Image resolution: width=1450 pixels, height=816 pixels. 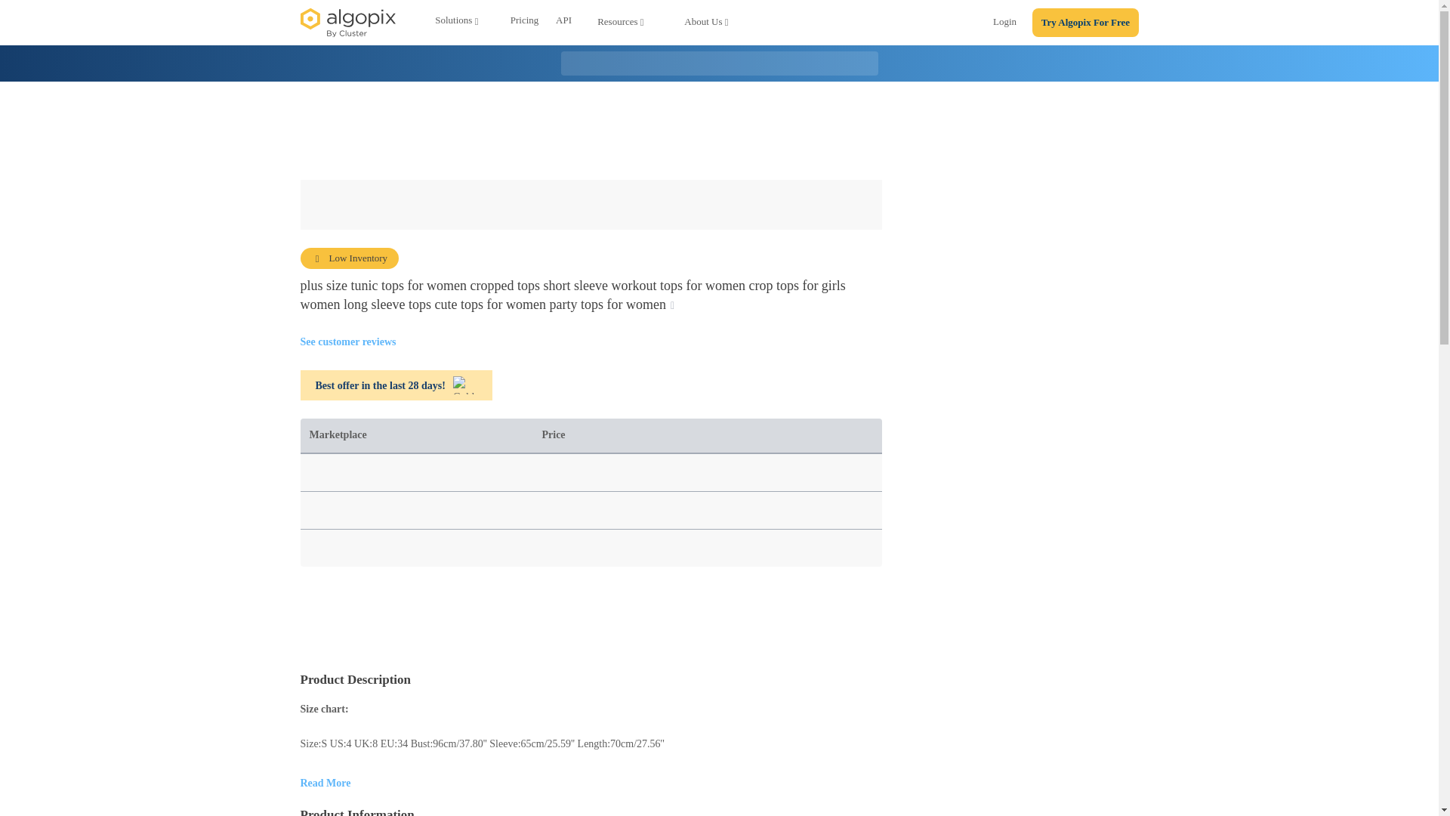 I want to click on Try Algopix For Free, so click(x=1085, y=23).